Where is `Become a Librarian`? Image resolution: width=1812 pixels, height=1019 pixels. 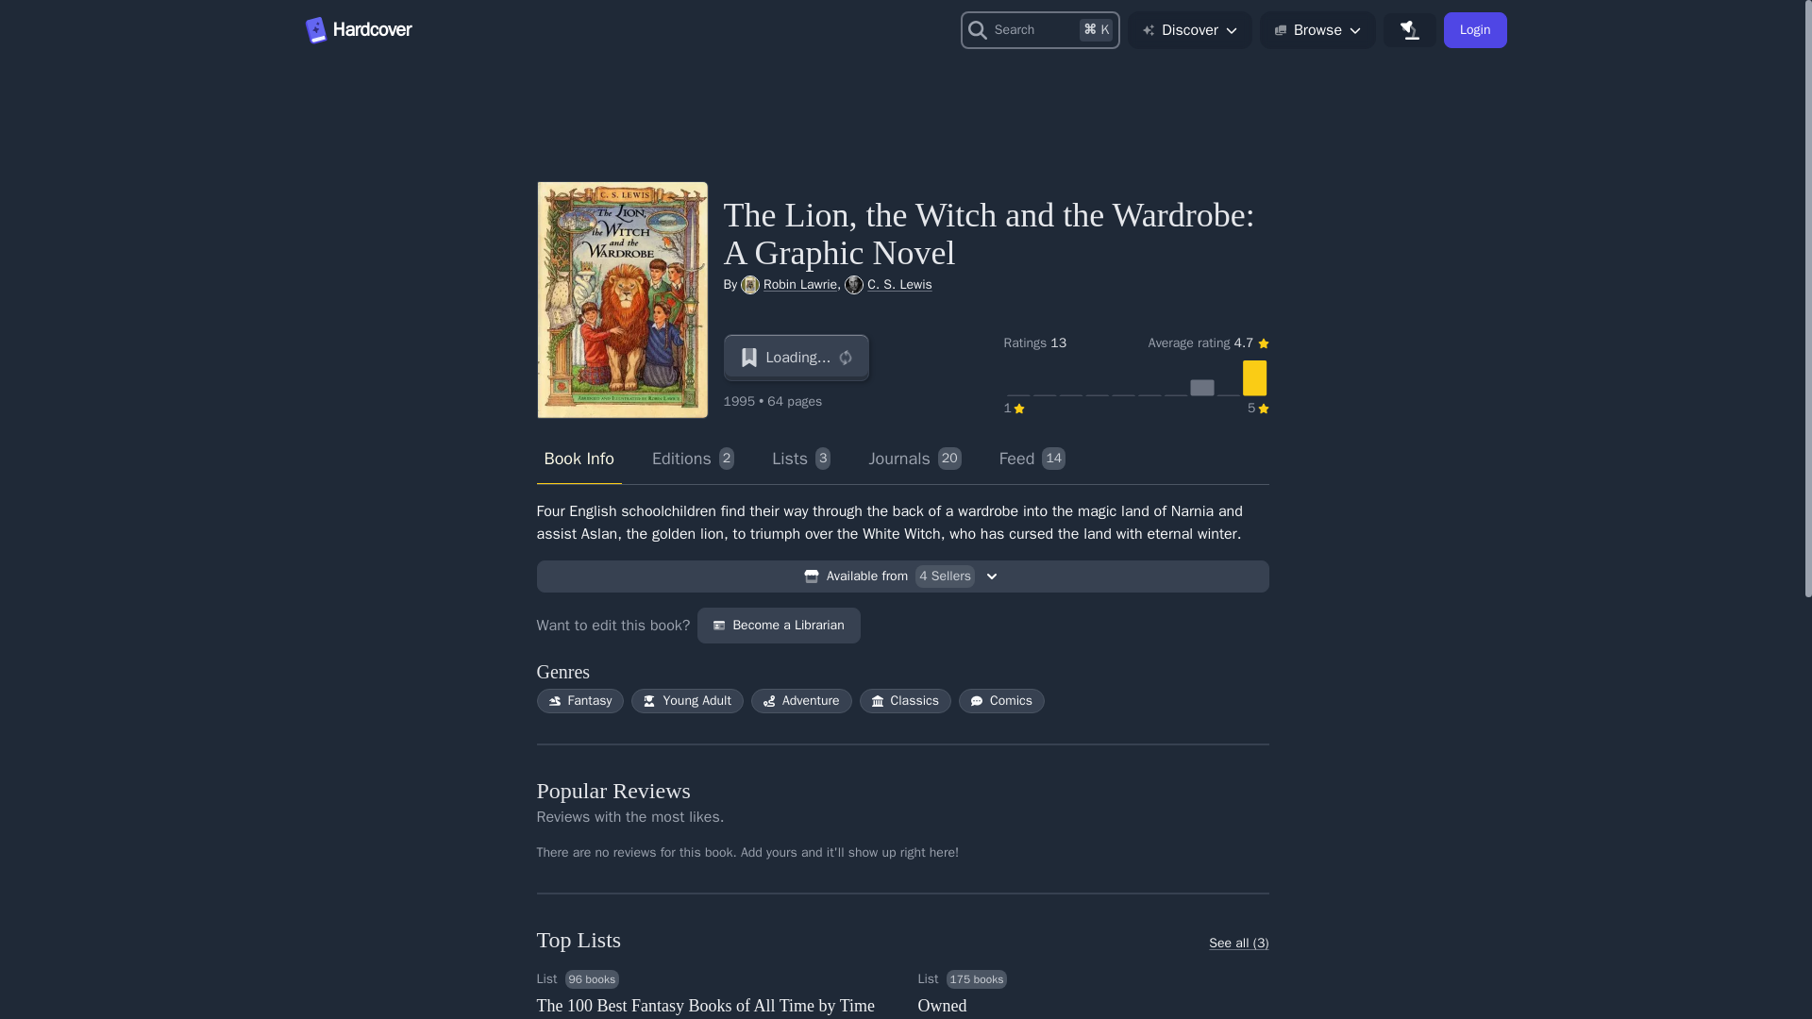
Become a Librarian is located at coordinates (905, 700).